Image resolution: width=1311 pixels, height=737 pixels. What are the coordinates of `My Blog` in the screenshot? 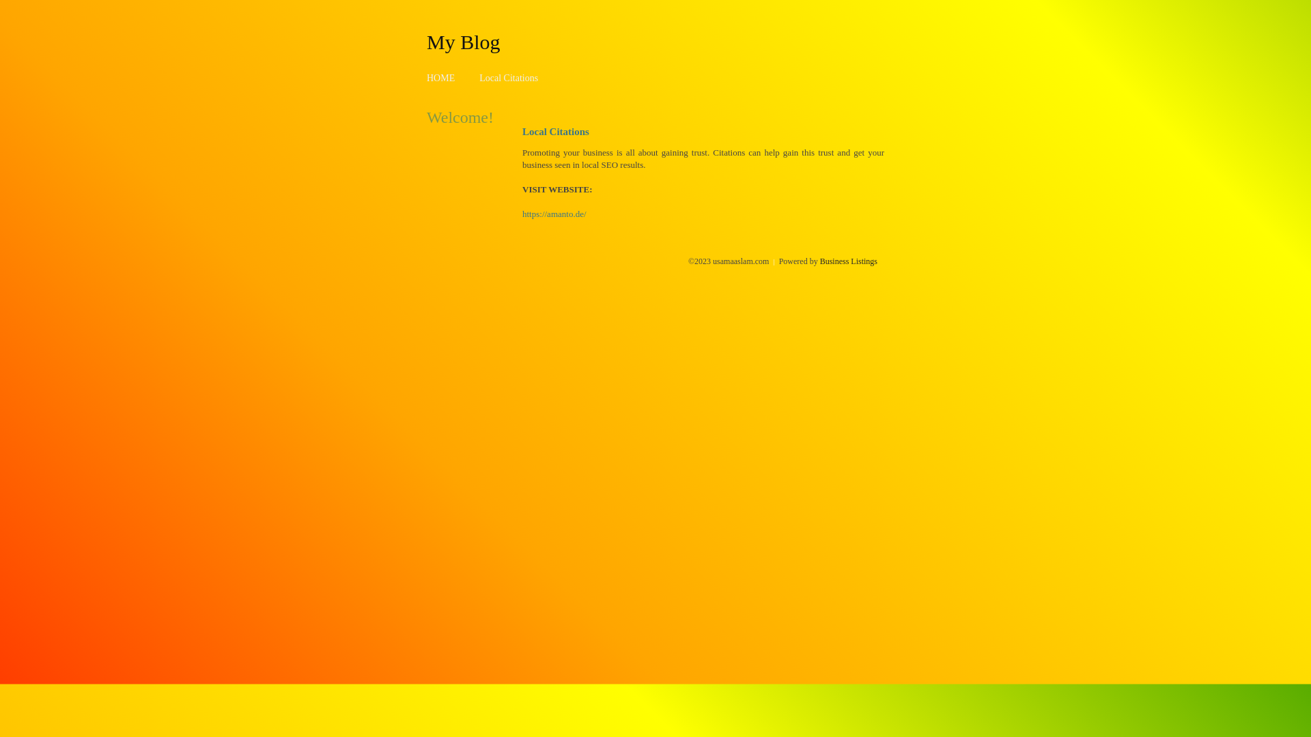 It's located at (464, 42).